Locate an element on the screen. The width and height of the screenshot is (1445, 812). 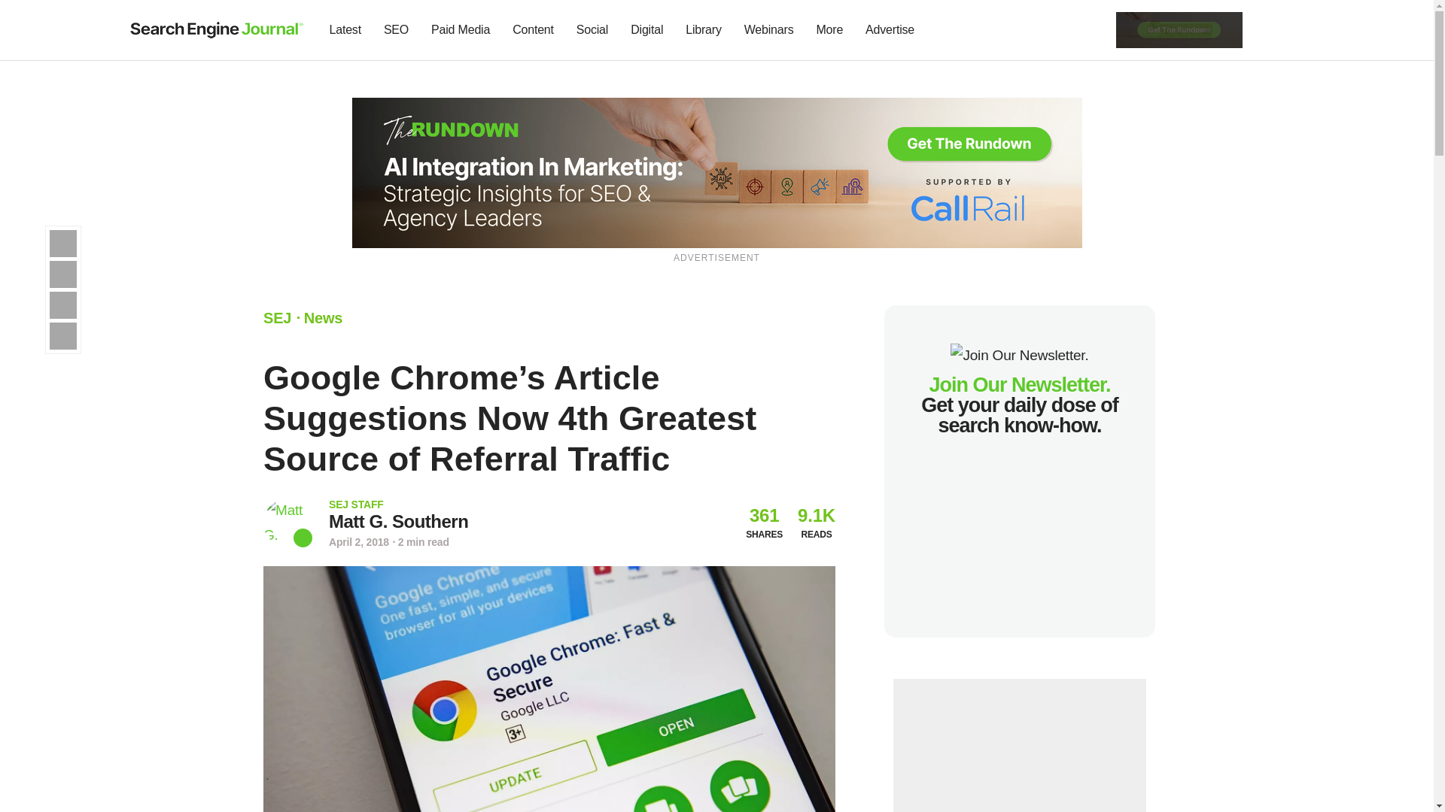
Go to Author Page is located at coordinates (287, 523).